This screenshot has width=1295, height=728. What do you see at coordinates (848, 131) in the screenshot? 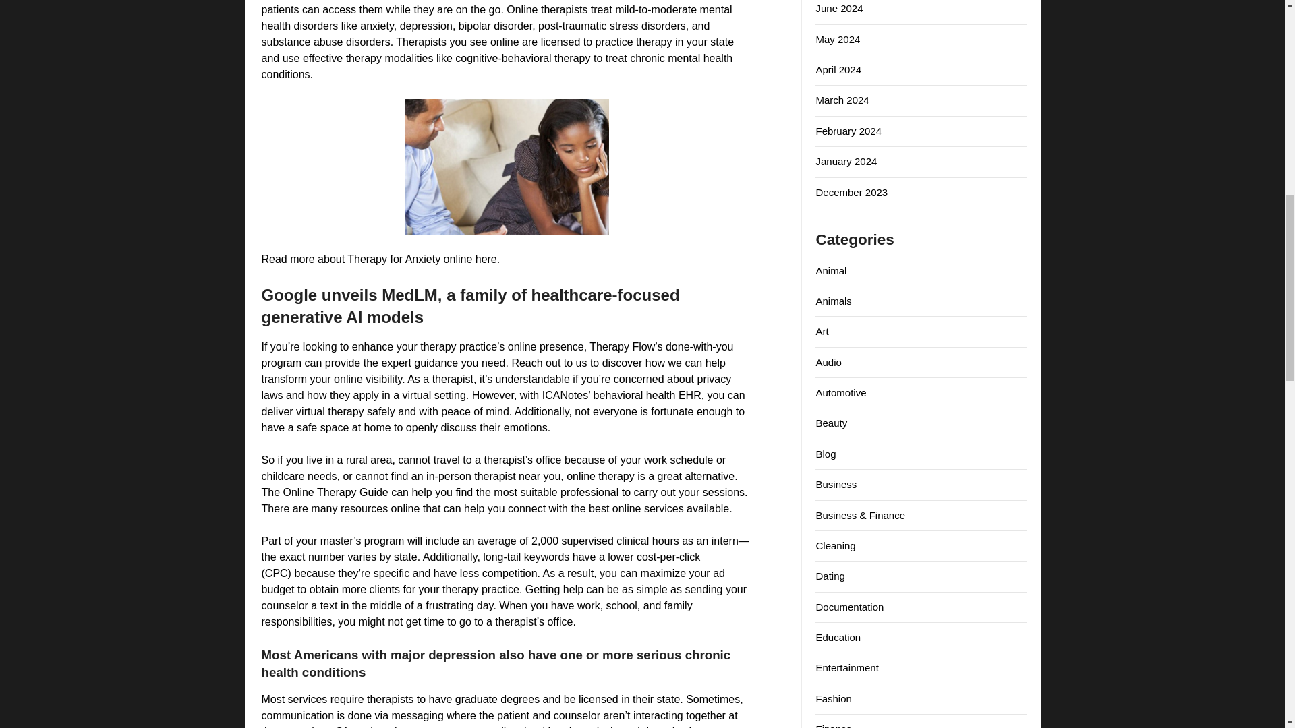
I see `February 2024` at bounding box center [848, 131].